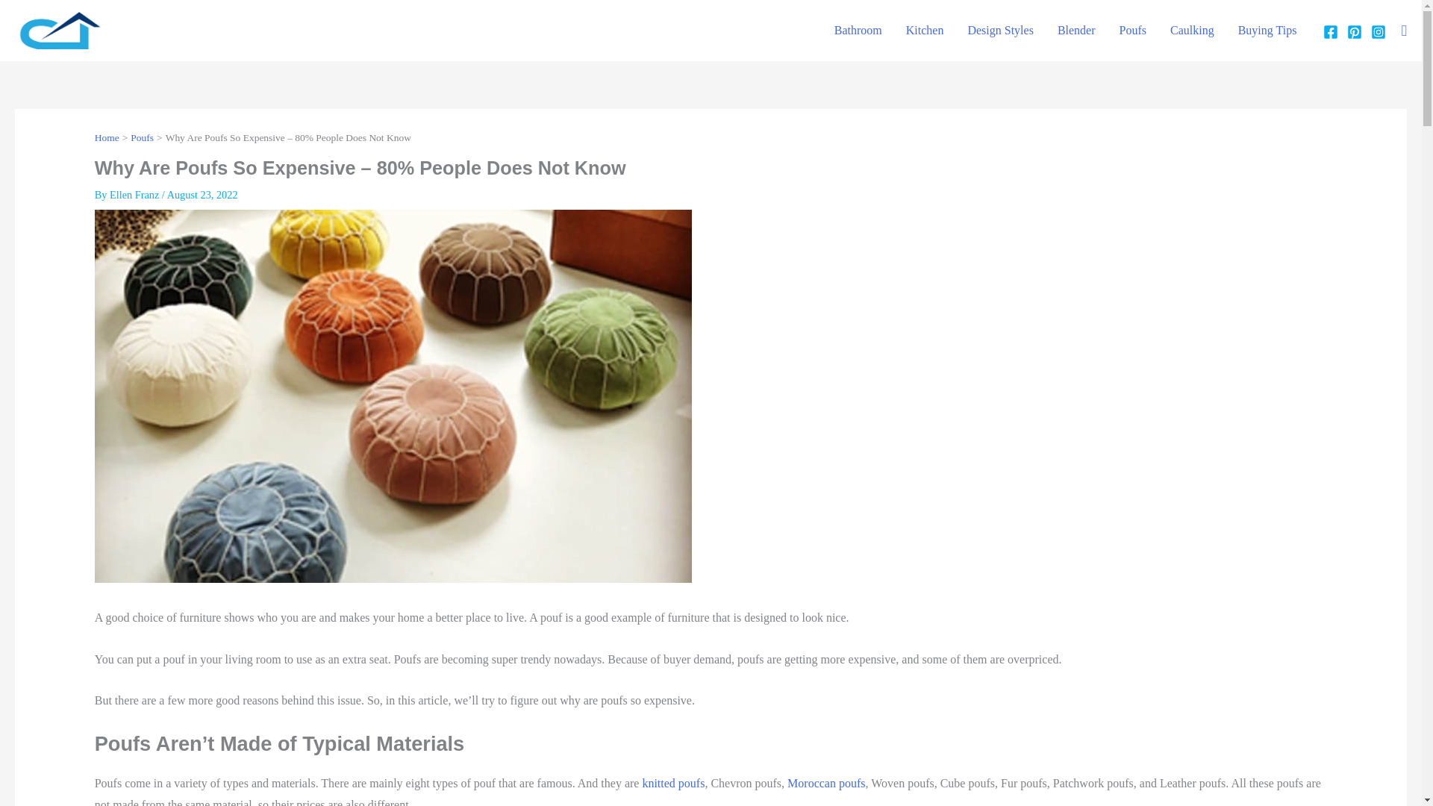 This screenshot has height=806, width=1433. I want to click on Caulking, so click(1192, 30).